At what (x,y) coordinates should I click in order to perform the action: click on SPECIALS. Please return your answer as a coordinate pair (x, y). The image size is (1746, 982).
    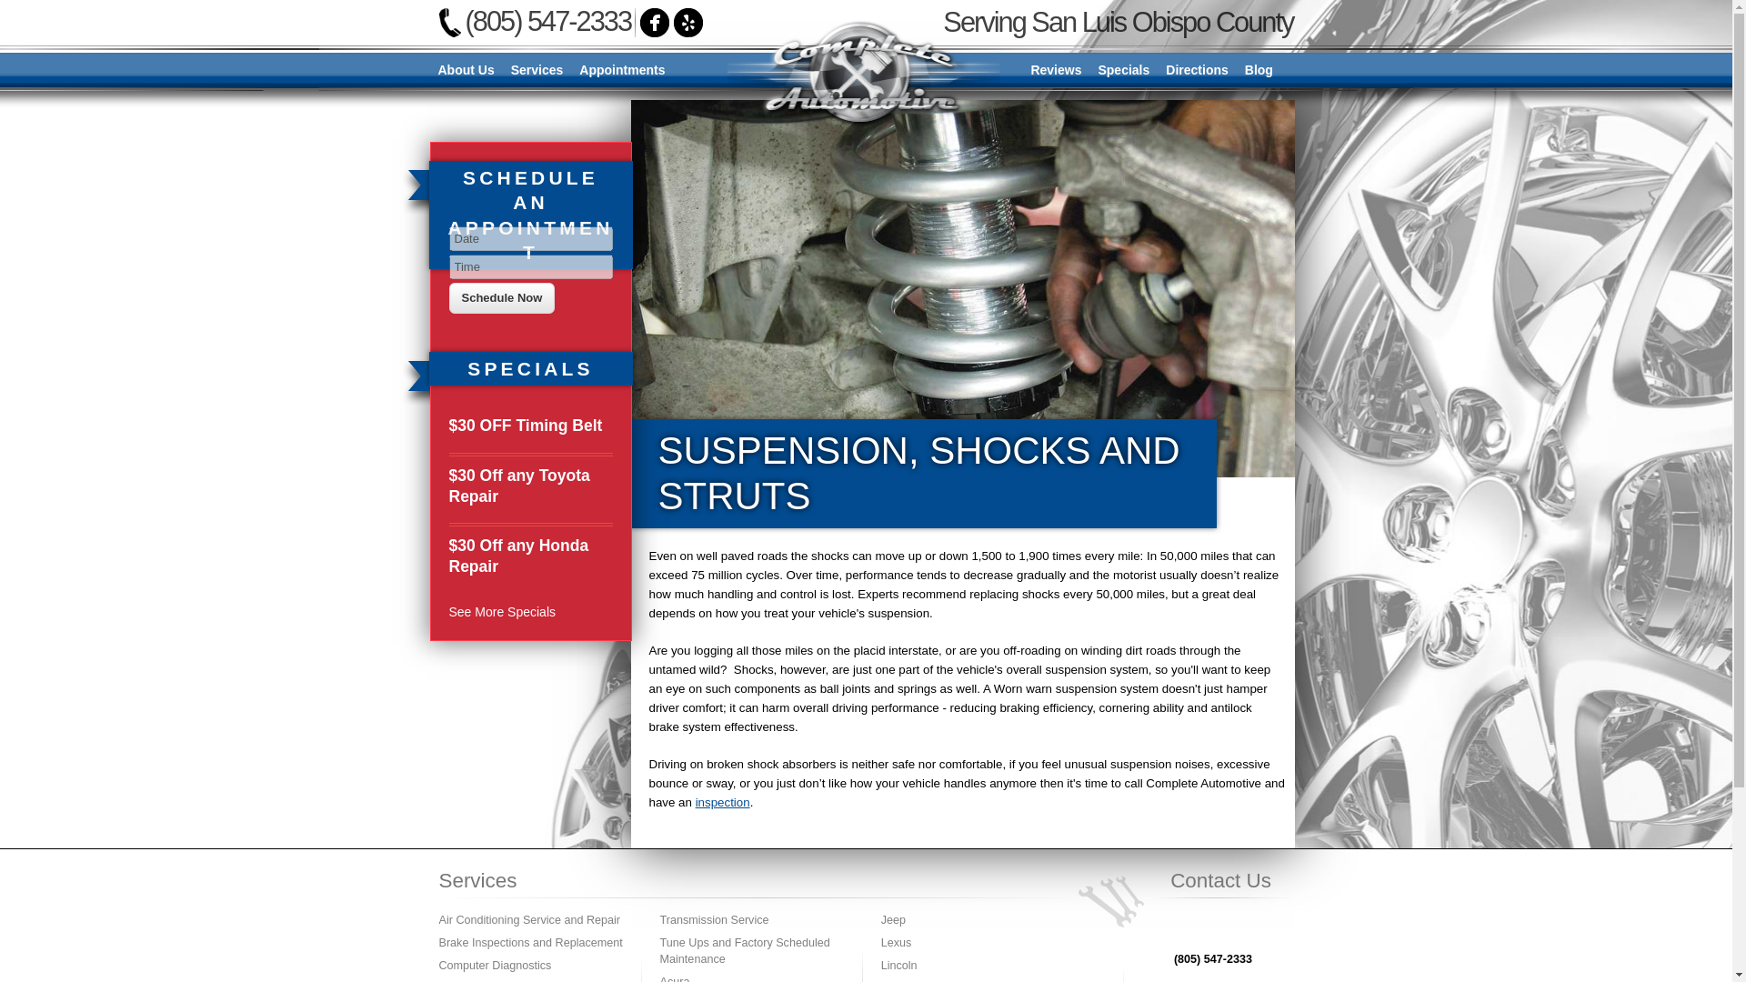
    Looking at the image, I should click on (531, 368).